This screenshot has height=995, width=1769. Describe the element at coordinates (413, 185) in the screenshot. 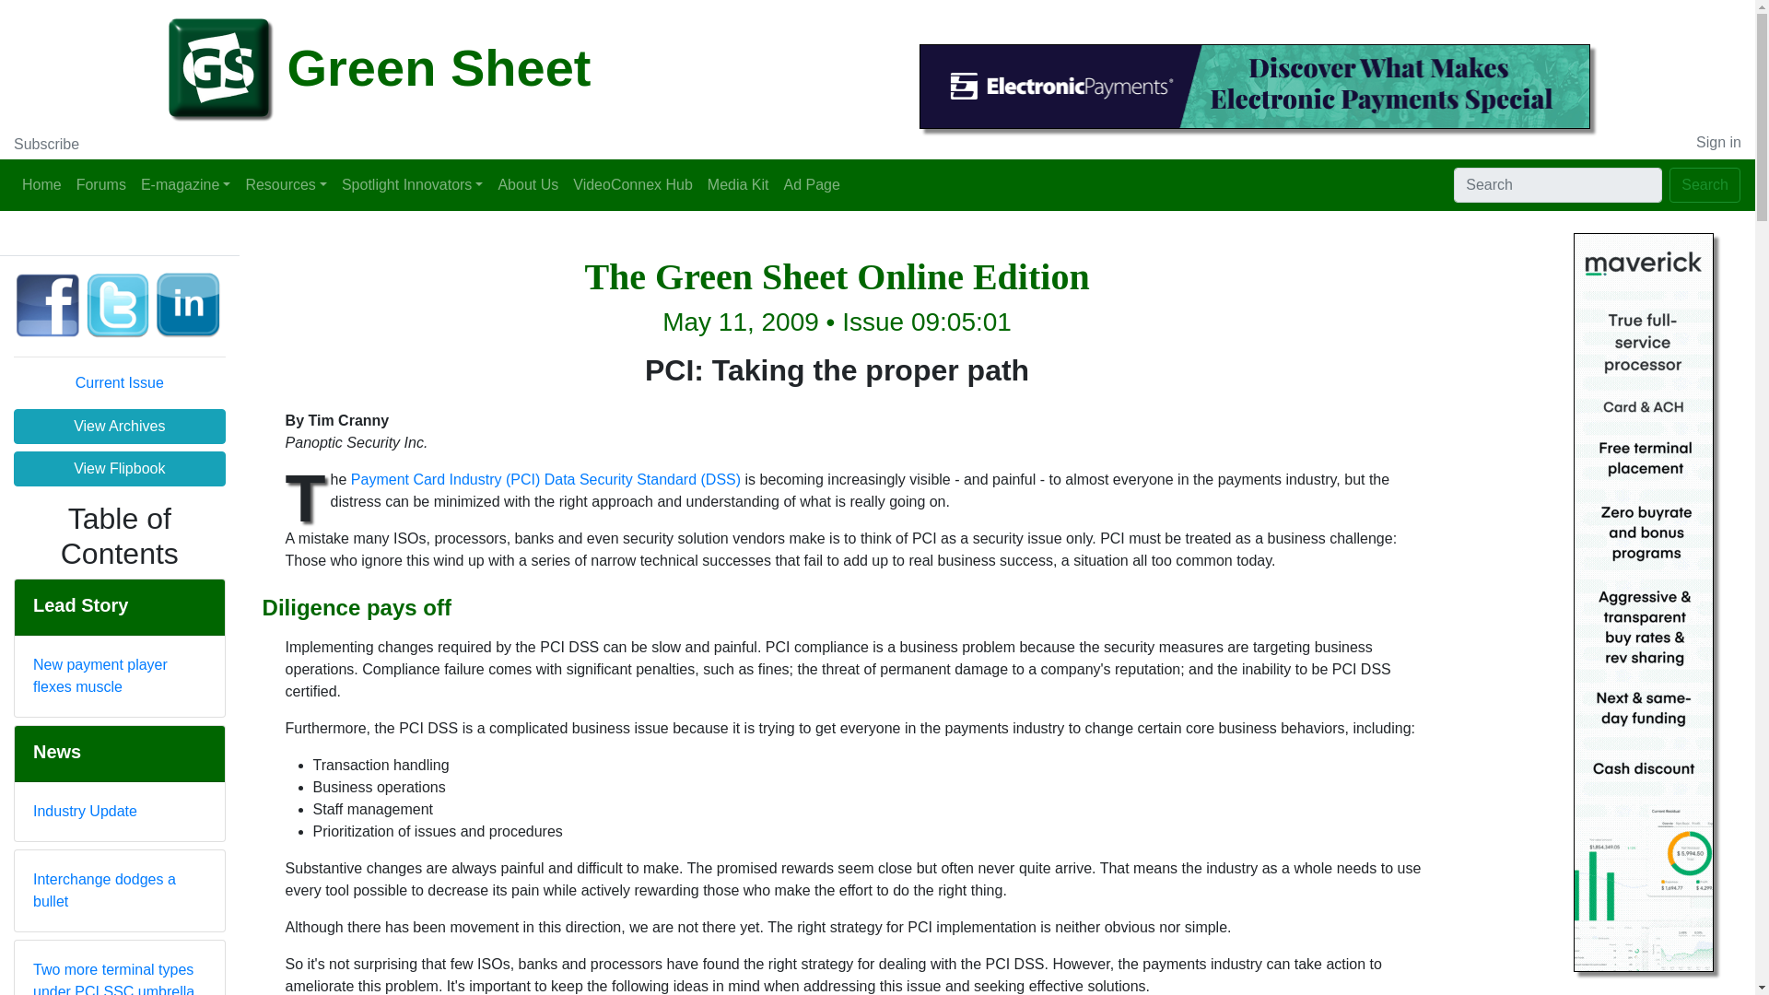

I see `Spotlight Innovators` at that location.